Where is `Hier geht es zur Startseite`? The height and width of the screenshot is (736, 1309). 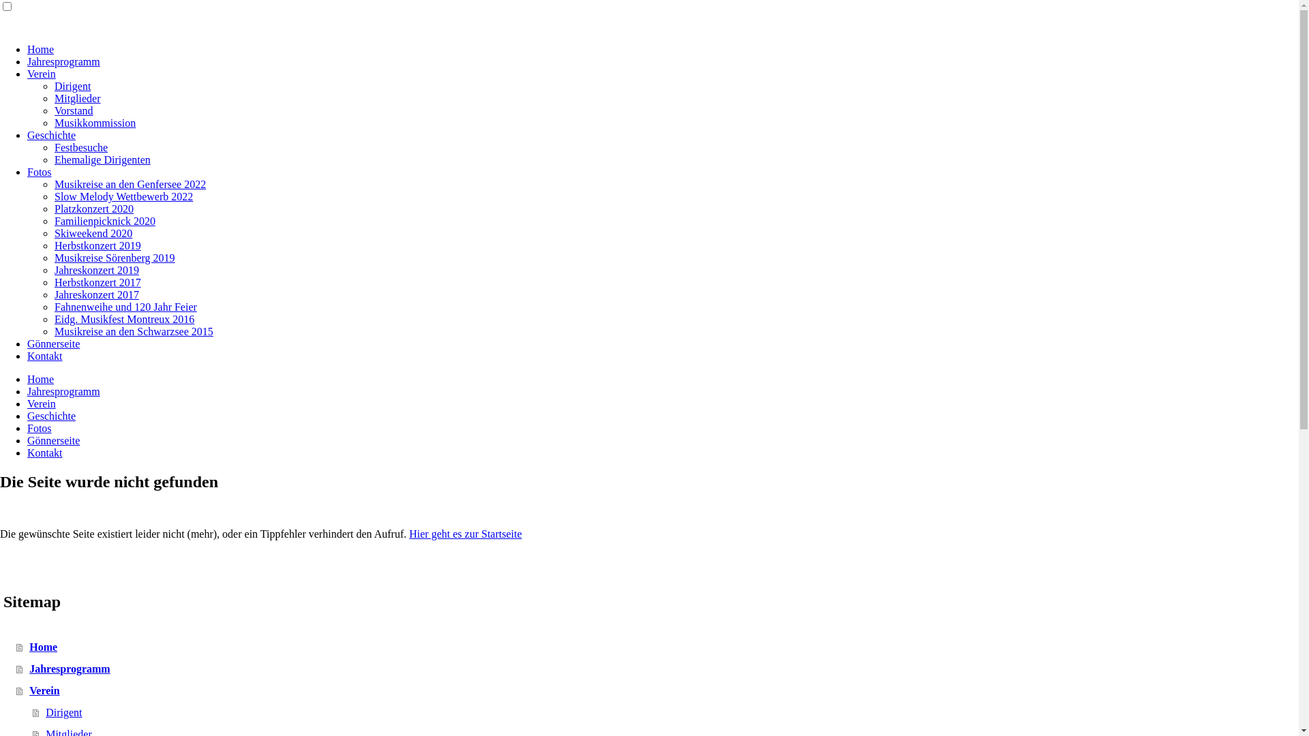 Hier geht es zur Startseite is located at coordinates (465, 534).